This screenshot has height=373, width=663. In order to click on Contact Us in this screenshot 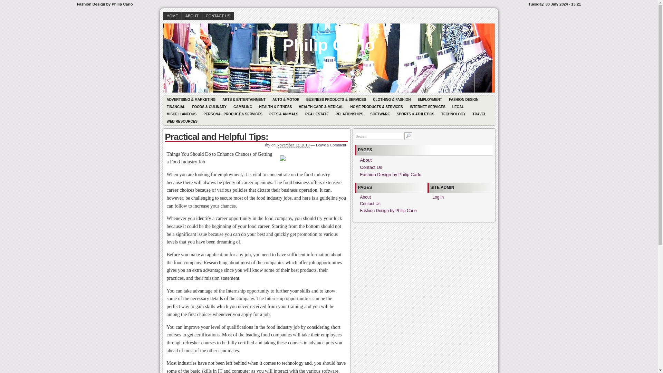, I will do `click(371, 167)`.